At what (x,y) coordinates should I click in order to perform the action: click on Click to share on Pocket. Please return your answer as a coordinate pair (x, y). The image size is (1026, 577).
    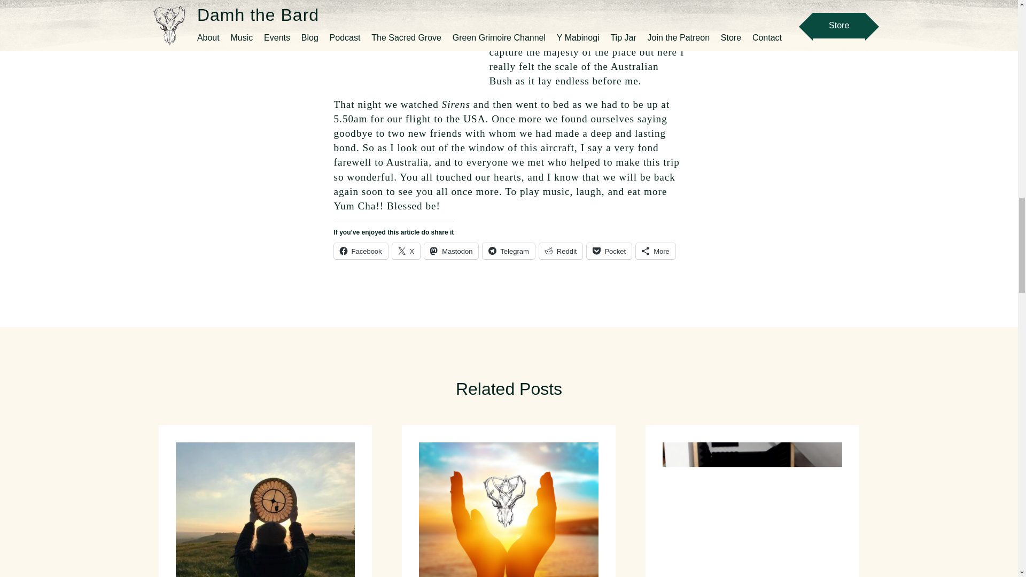
    Looking at the image, I should click on (609, 251).